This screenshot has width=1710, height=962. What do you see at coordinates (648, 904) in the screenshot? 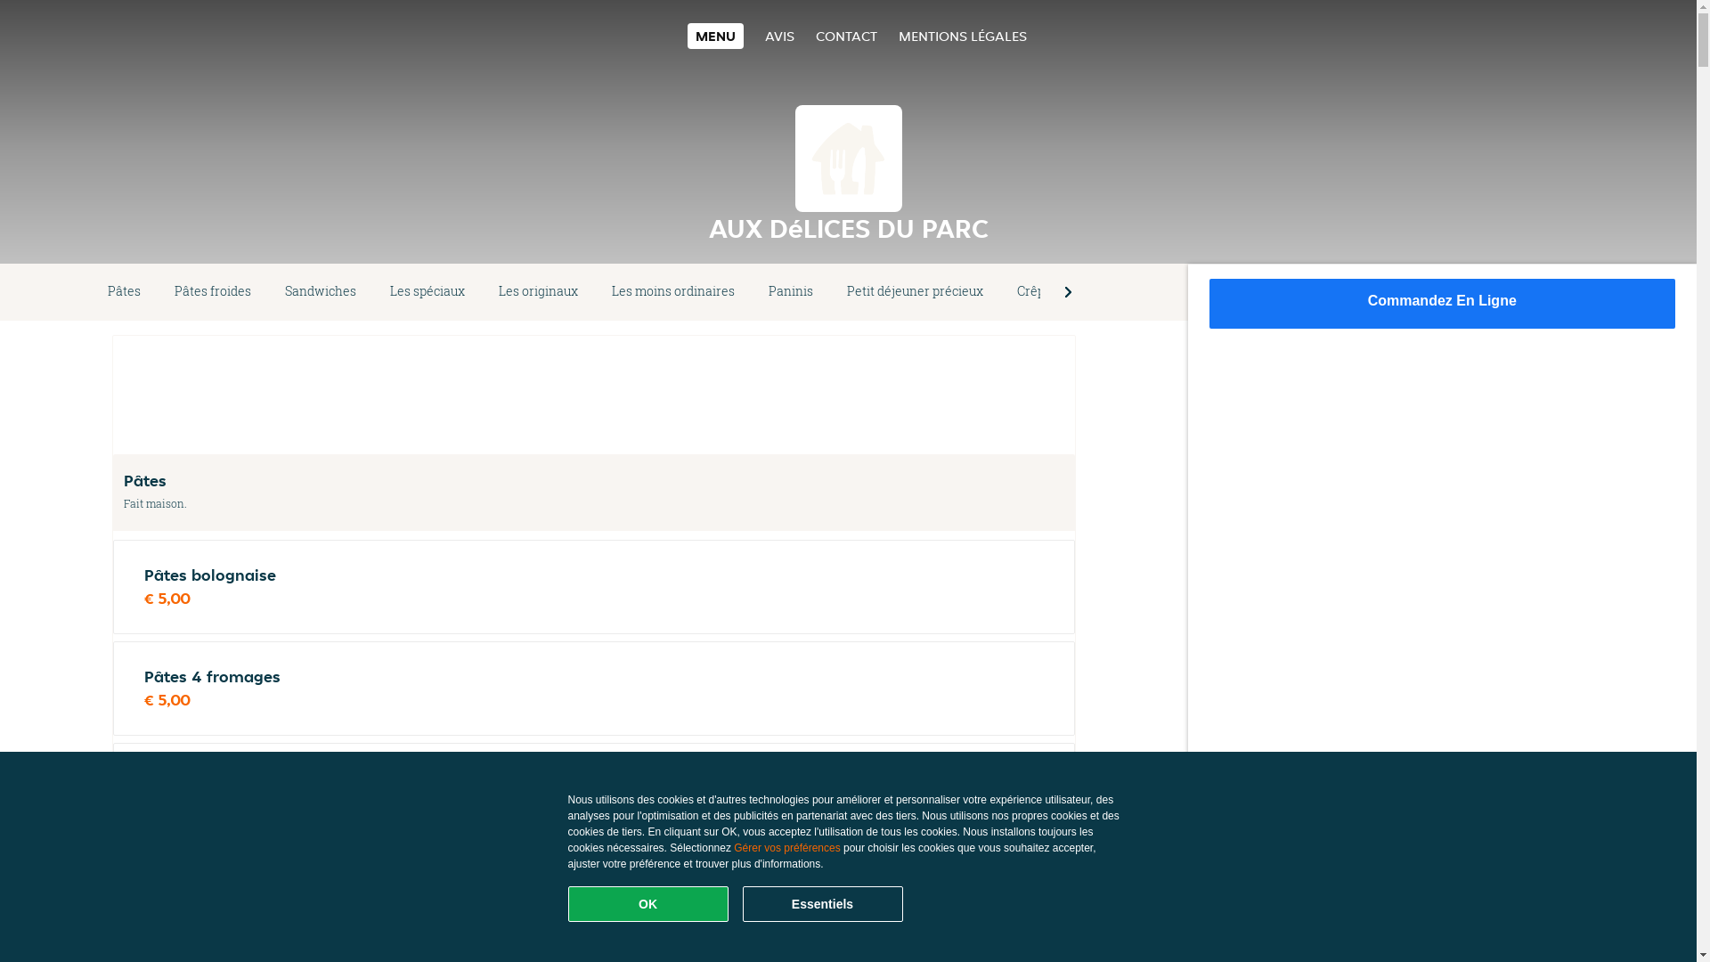
I see `OK` at bounding box center [648, 904].